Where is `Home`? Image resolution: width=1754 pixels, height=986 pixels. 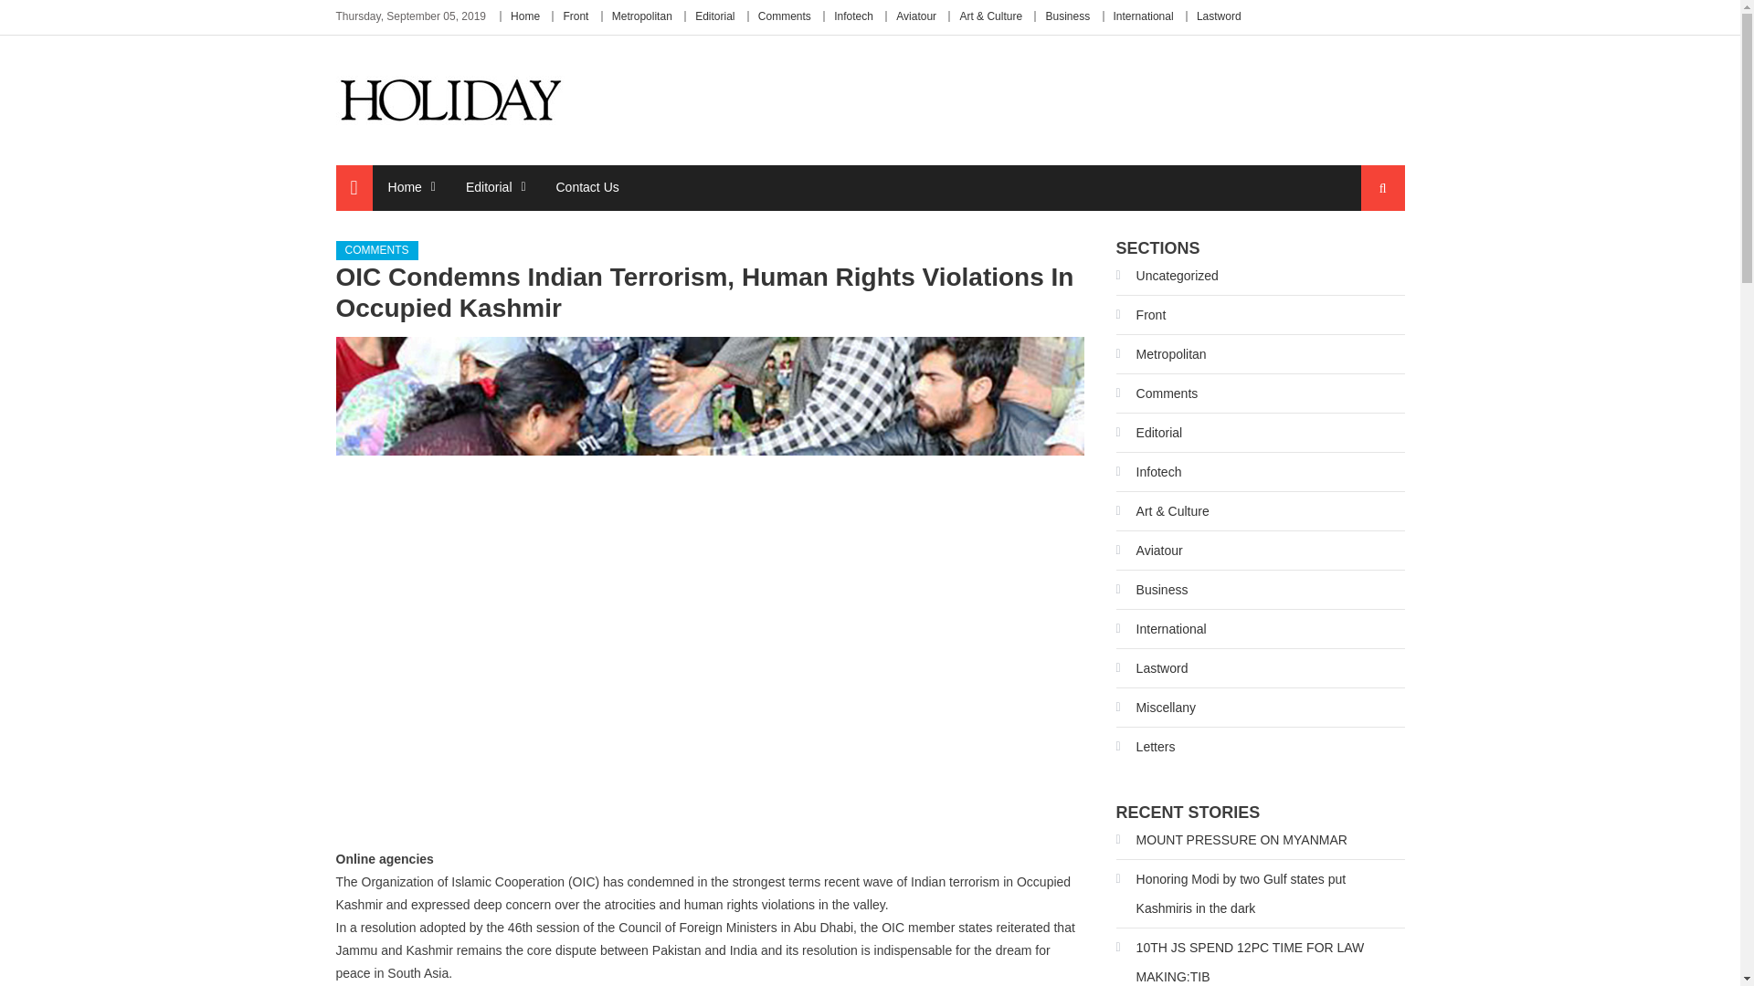
Home is located at coordinates (405, 186).